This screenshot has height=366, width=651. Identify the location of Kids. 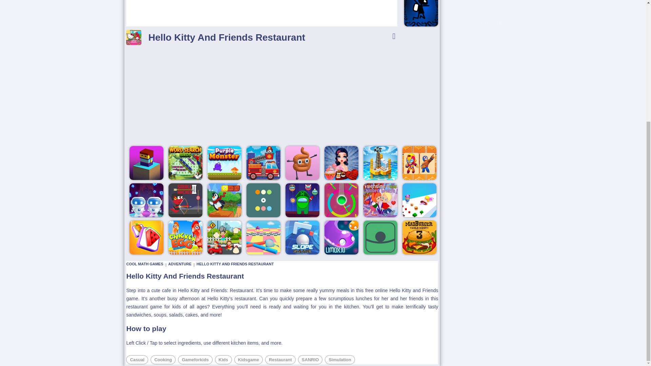
(223, 359).